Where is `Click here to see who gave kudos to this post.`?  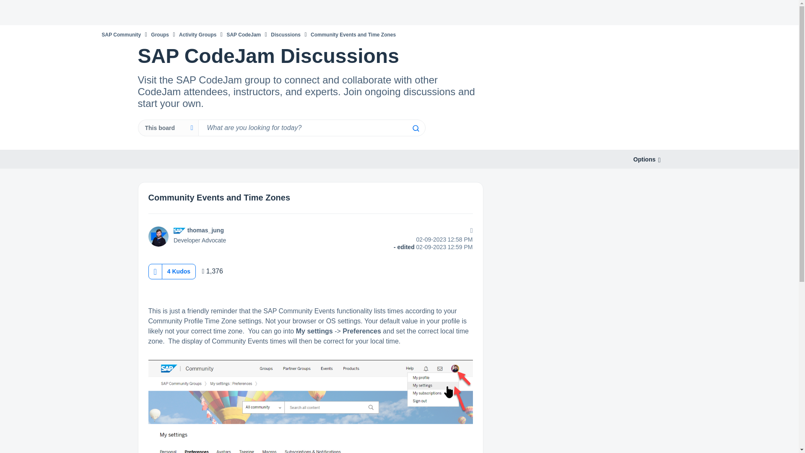 Click here to see who gave kudos to this post. is located at coordinates (179, 271).